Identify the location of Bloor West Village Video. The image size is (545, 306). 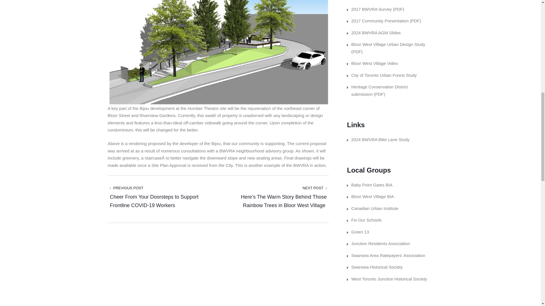
(374, 63).